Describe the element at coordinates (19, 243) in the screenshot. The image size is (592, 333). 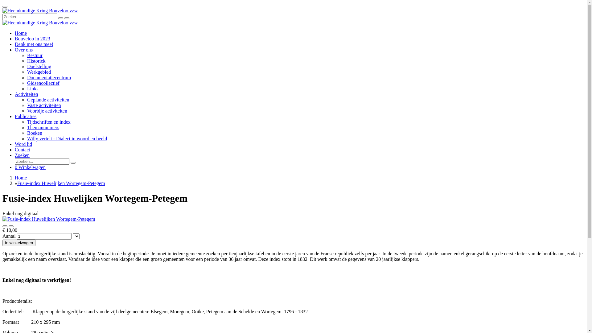
I see `In winkelwagen` at that location.